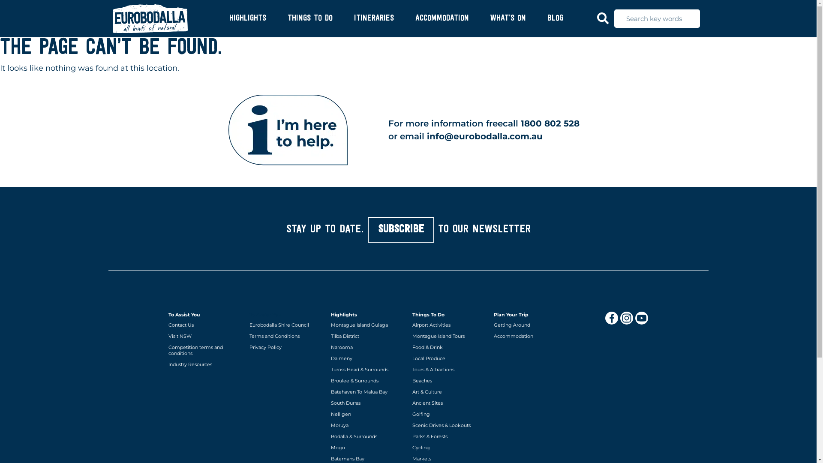 The width and height of the screenshot is (823, 463). What do you see at coordinates (449, 358) in the screenshot?
I see `Local Produce` at bounding box center [449, 358].